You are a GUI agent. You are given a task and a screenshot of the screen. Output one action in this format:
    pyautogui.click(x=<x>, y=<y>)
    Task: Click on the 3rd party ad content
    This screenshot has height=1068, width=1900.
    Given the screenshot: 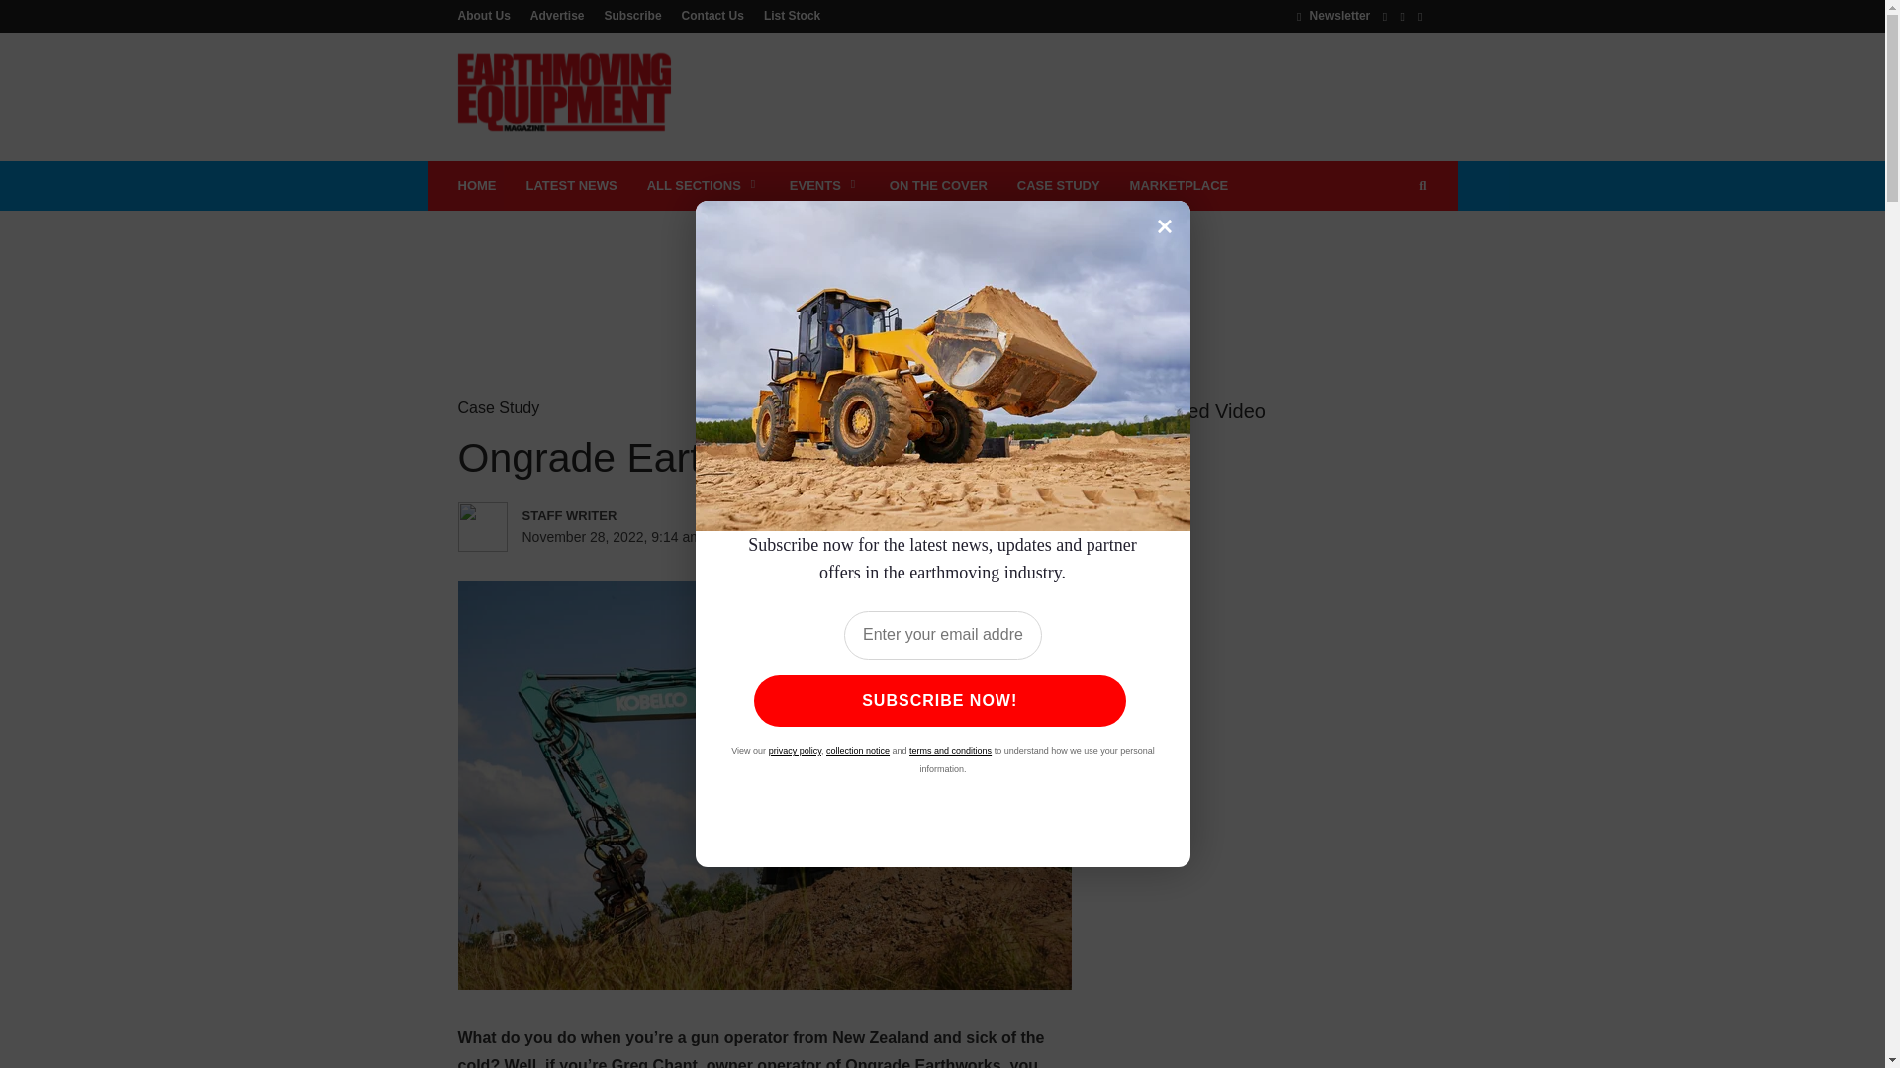 What is the action you would take?
    pyautogui.click(x=941, y=275)
    